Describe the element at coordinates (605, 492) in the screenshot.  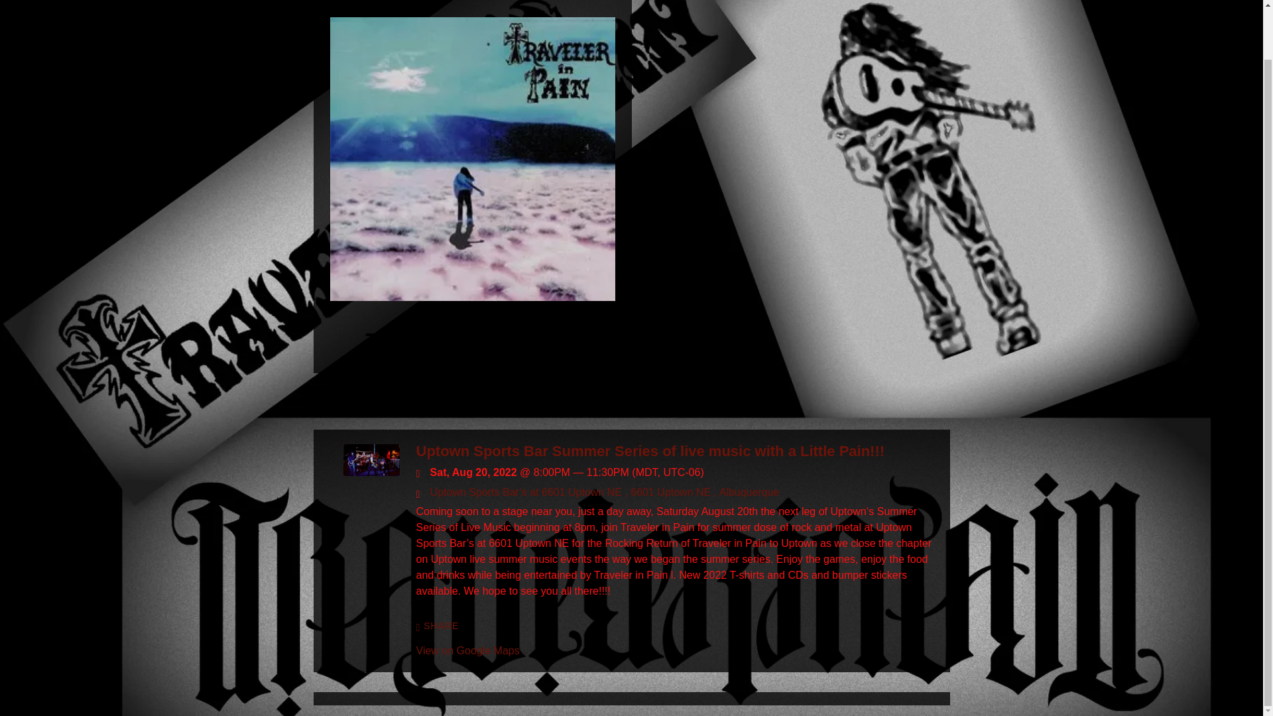
I see `View on Google Maps` at that location.